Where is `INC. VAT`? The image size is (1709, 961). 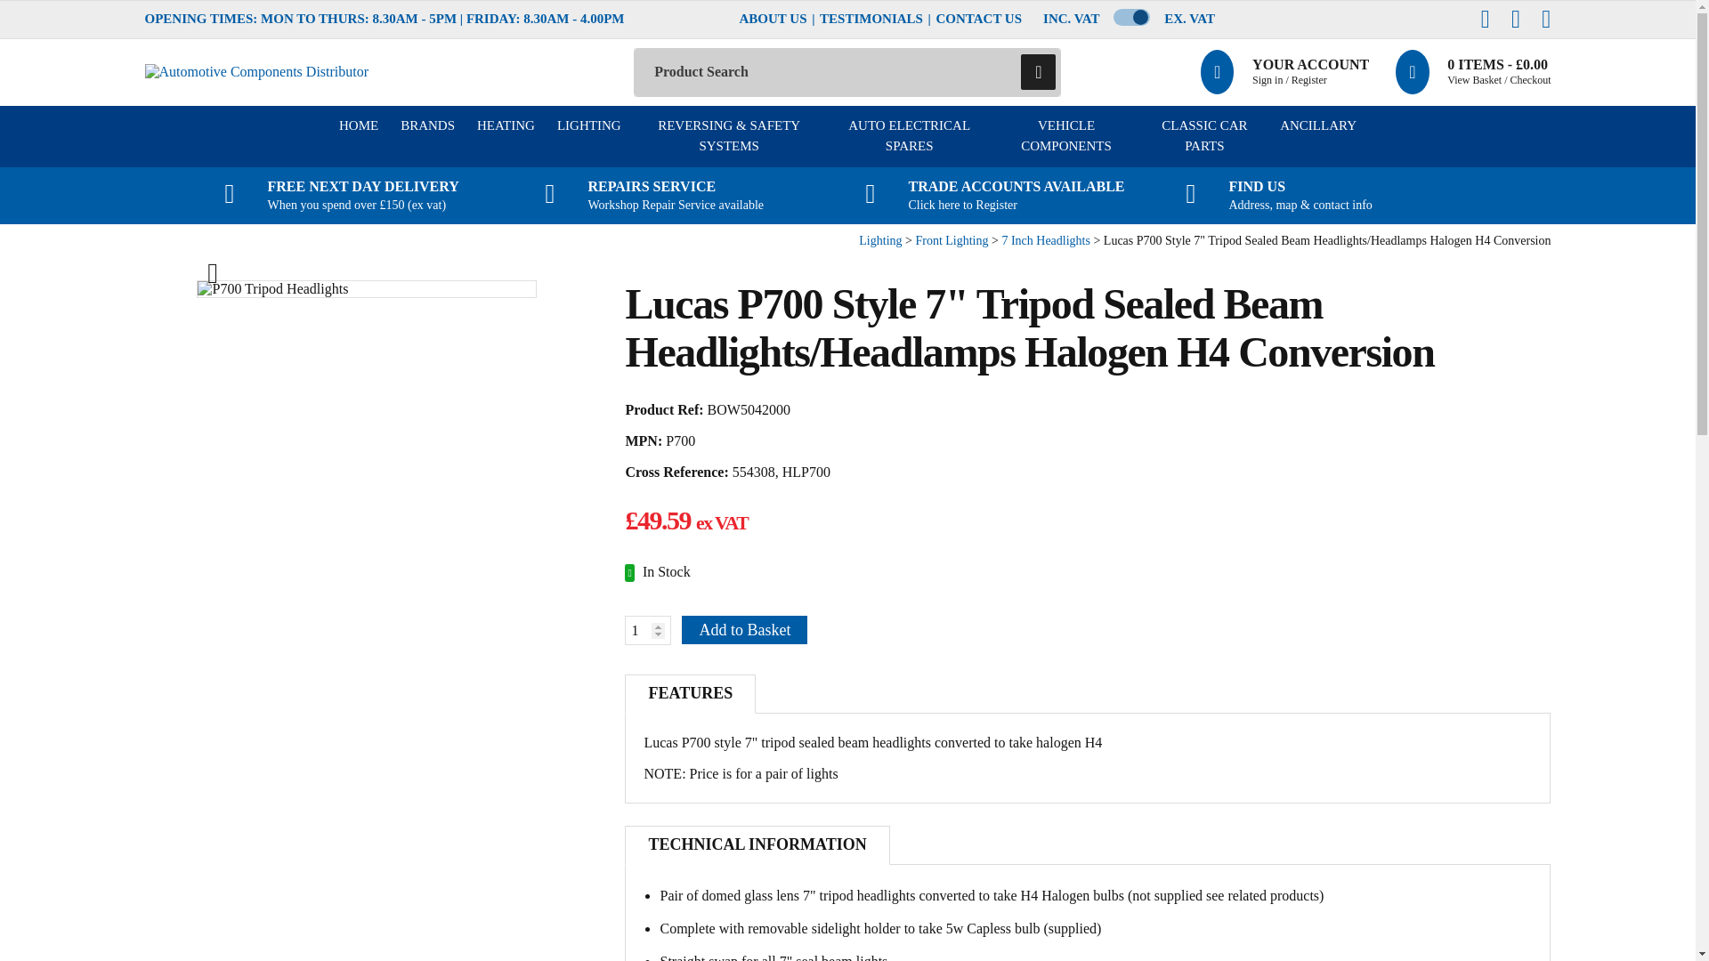
INC. VAT is located at coordinates (1070, 19).